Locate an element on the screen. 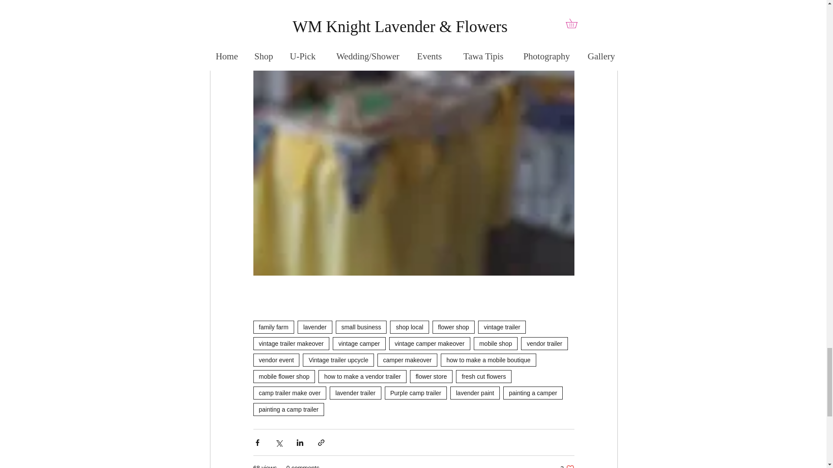 This screenshot has width=833, height=468. how to make a mobile boutique is located at coordinates (489, 360).